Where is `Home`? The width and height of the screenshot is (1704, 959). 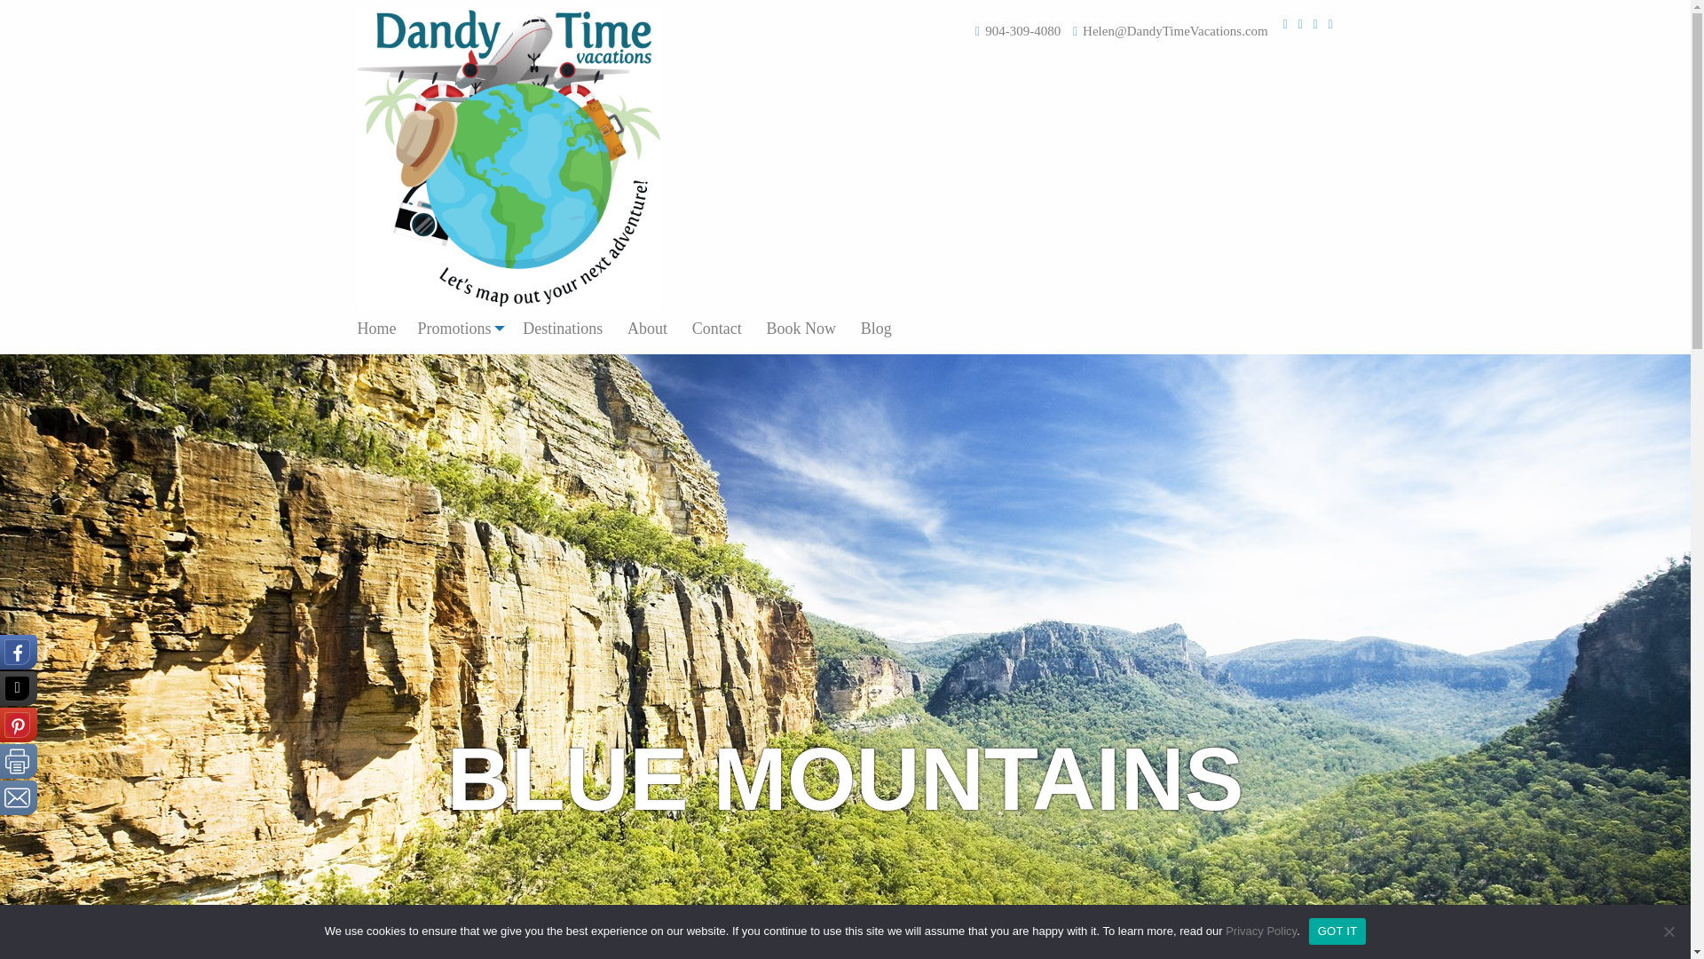 Home is located at coordinates (382, 328).